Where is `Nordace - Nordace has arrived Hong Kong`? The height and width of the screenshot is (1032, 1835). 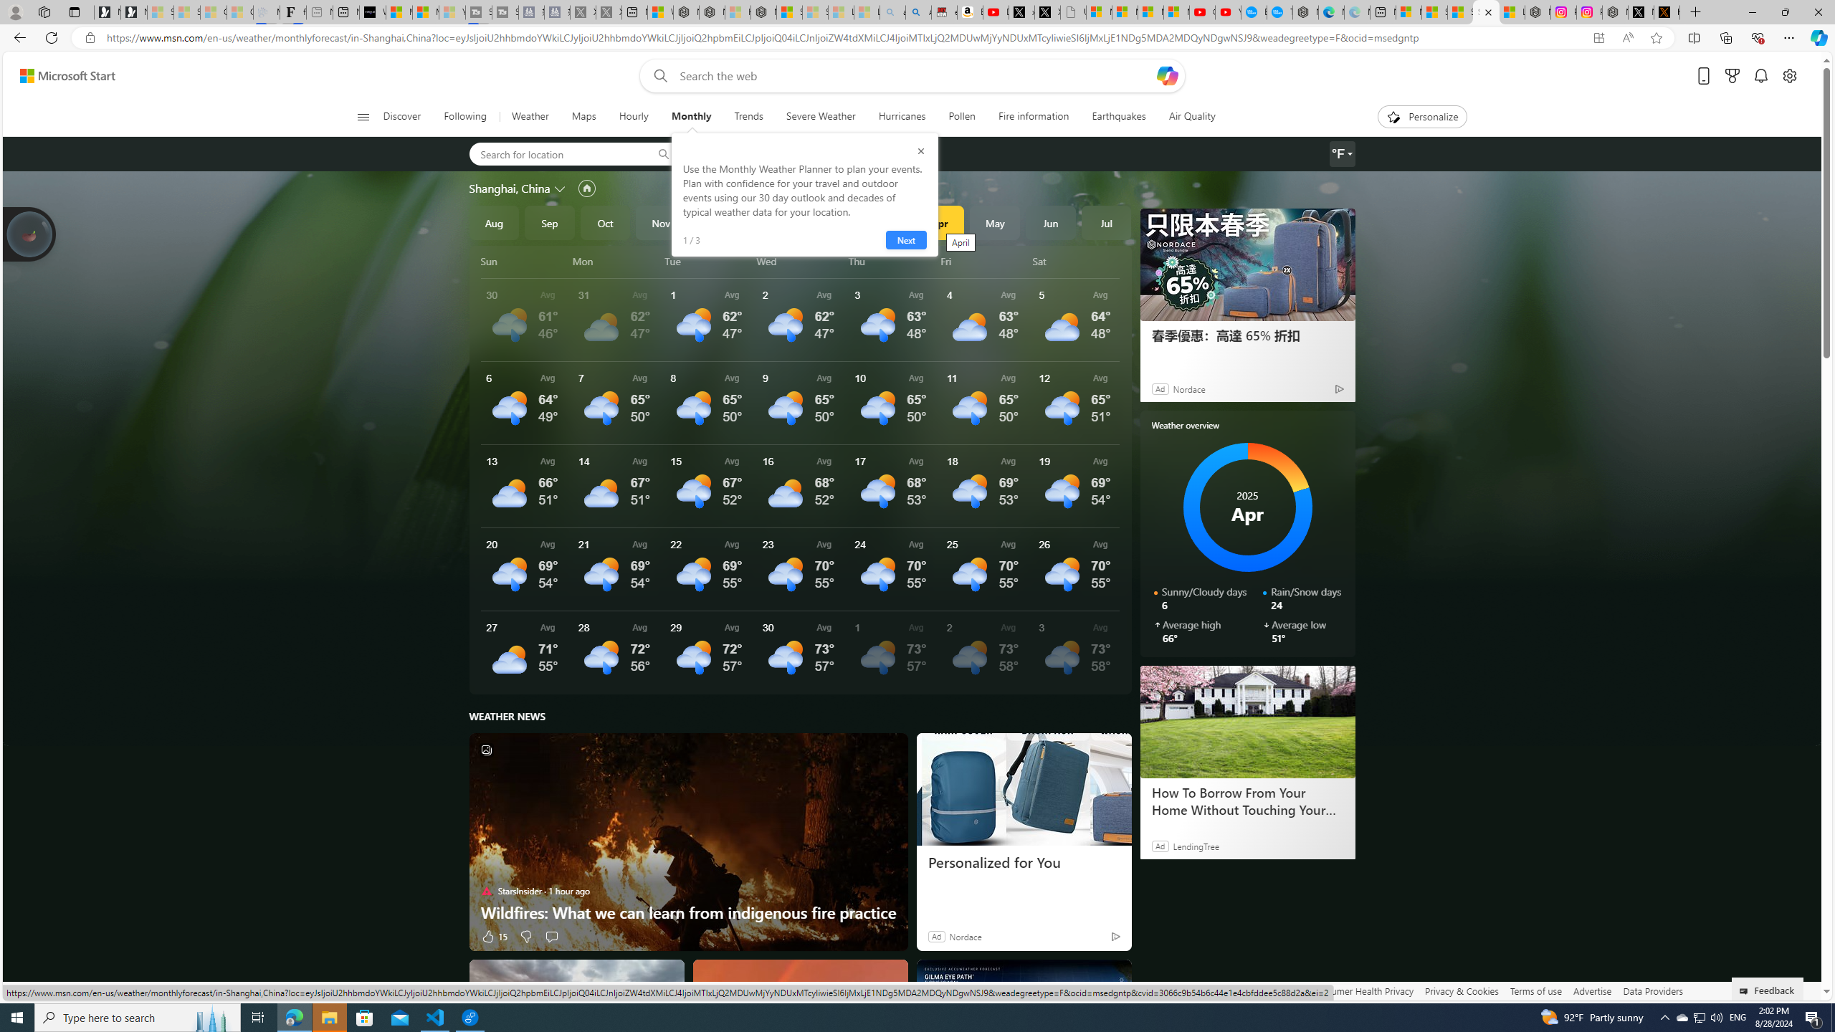
Nordace - Nordace has arrived Hong Kong is located at coordinates (1305, 12).